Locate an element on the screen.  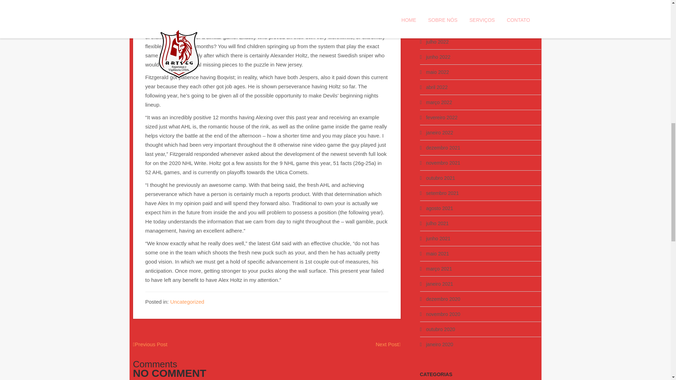
junho 2022 is located at coordinates (438, 57).